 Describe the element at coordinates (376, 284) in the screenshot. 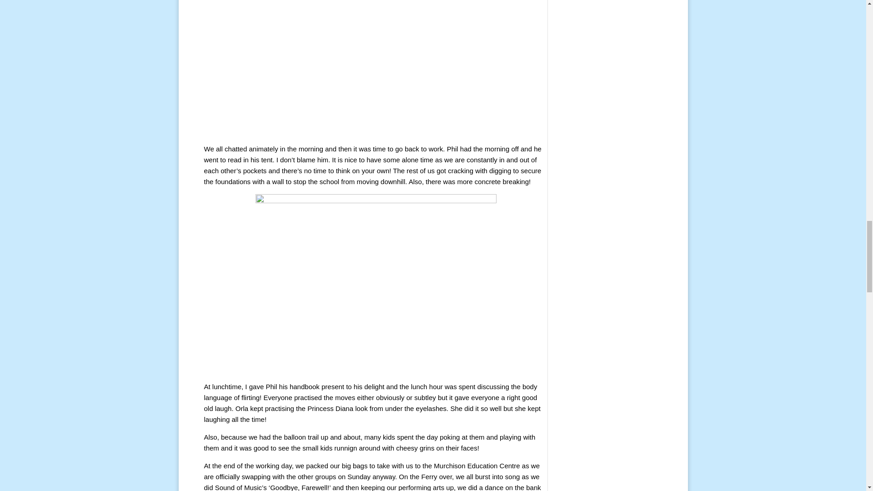

I see `Burtie does mean work!` at that location.